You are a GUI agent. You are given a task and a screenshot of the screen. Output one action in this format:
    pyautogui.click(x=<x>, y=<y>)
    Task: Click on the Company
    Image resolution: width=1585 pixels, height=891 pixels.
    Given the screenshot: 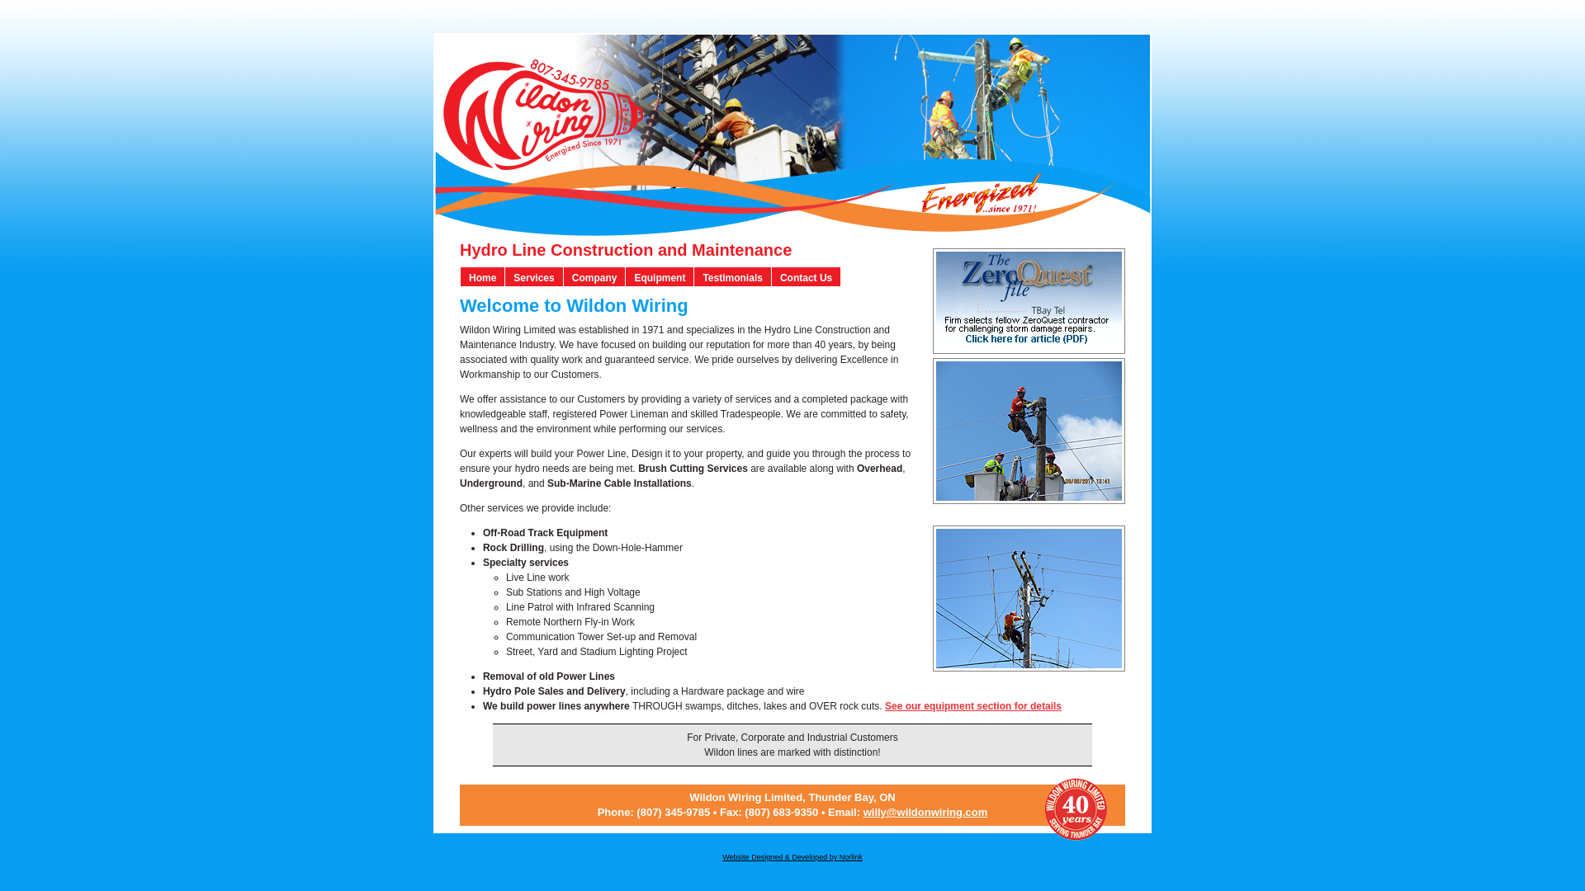 What is the action you would take?
    pyautogui.click(x=594, y=276)
    